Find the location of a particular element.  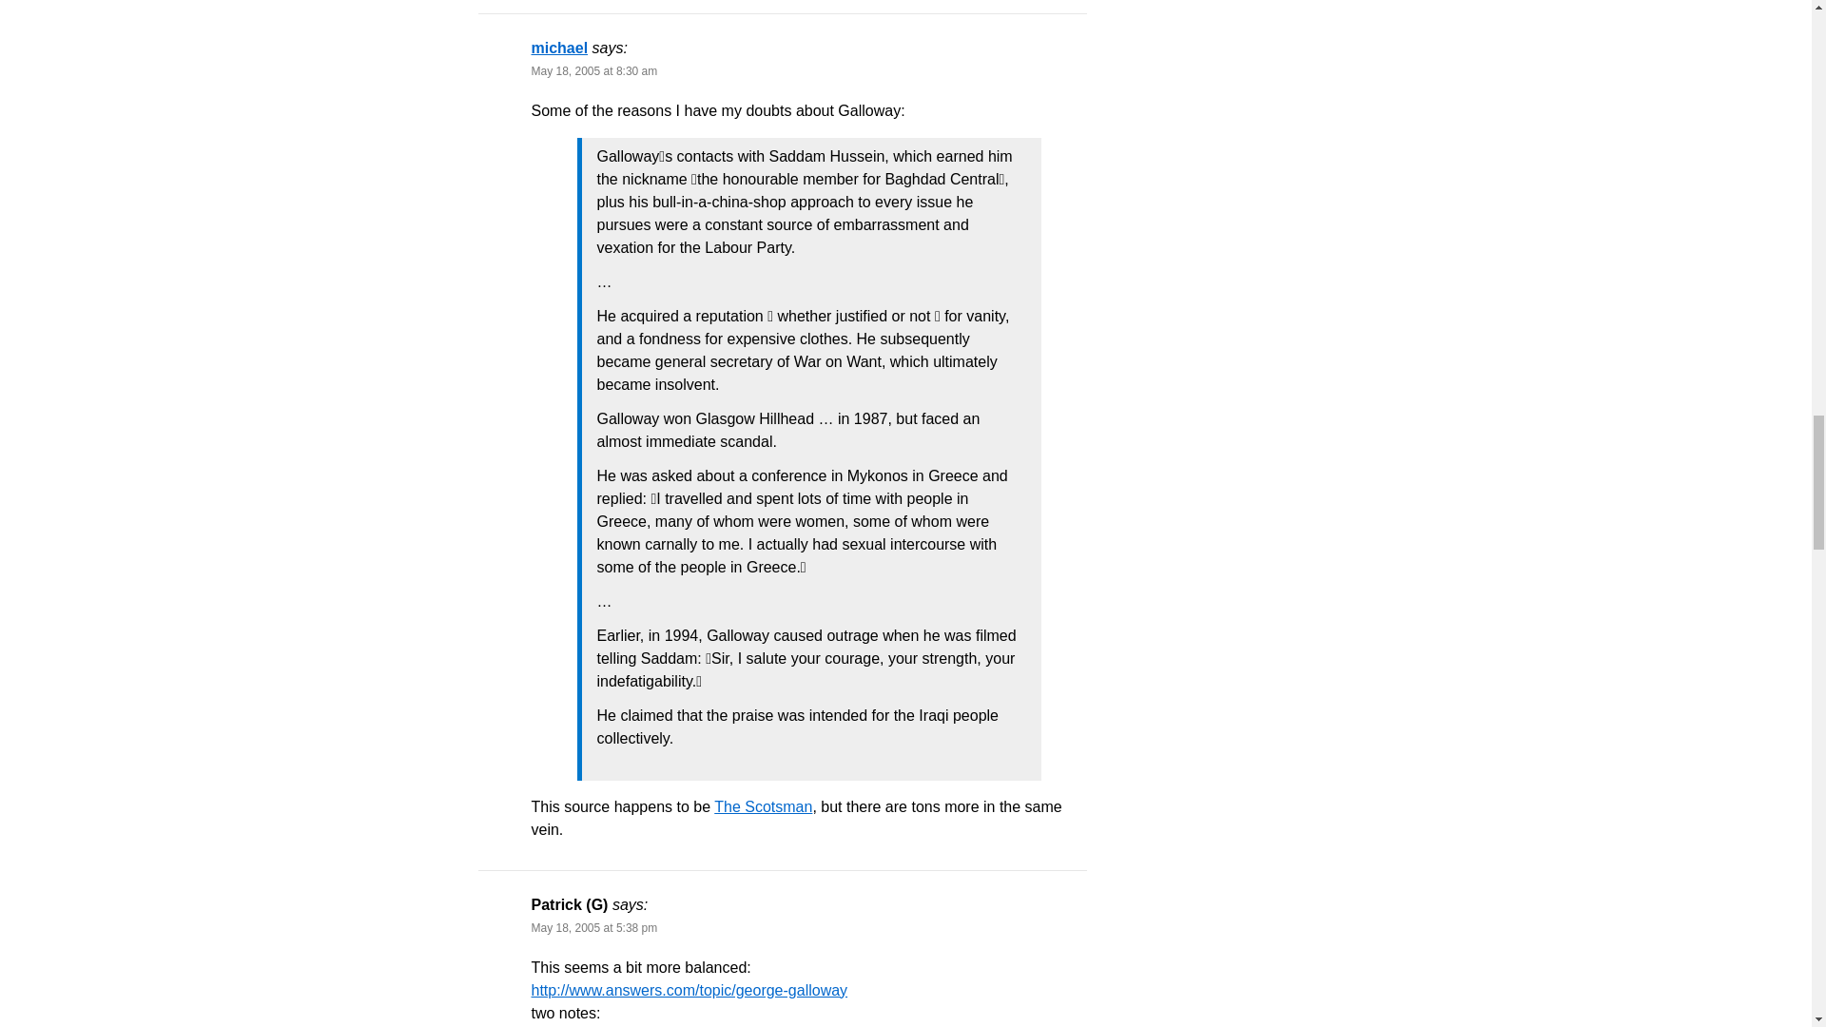

May 18, 2005 at 5:38 pm is located at coordinates (593, 927).